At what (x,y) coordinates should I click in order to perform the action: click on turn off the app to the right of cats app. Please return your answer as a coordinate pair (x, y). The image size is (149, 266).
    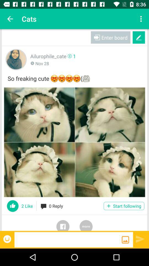
    Looking at the image, I should click on (142, 19).